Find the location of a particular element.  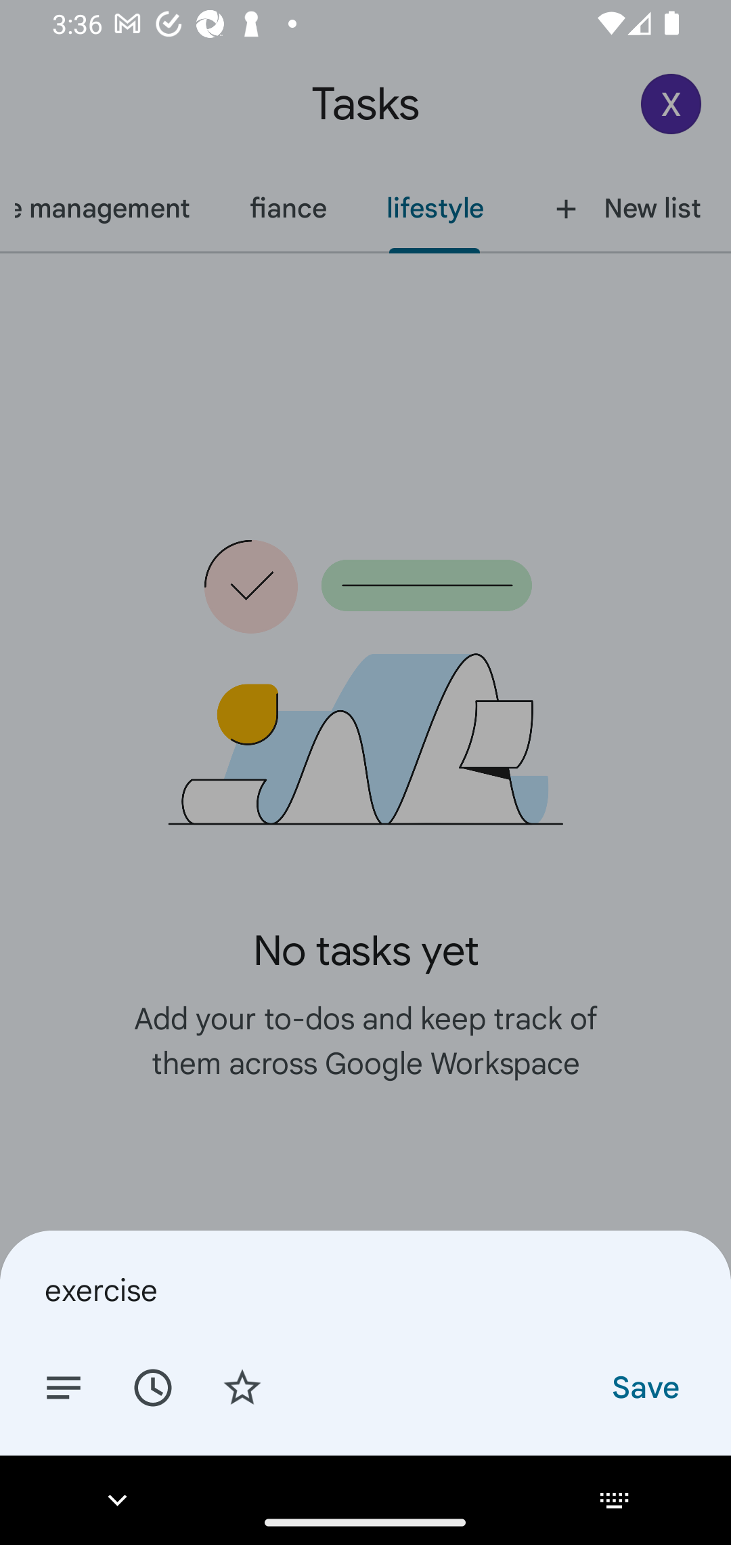

Add details is located at coordinates (64, 1386).